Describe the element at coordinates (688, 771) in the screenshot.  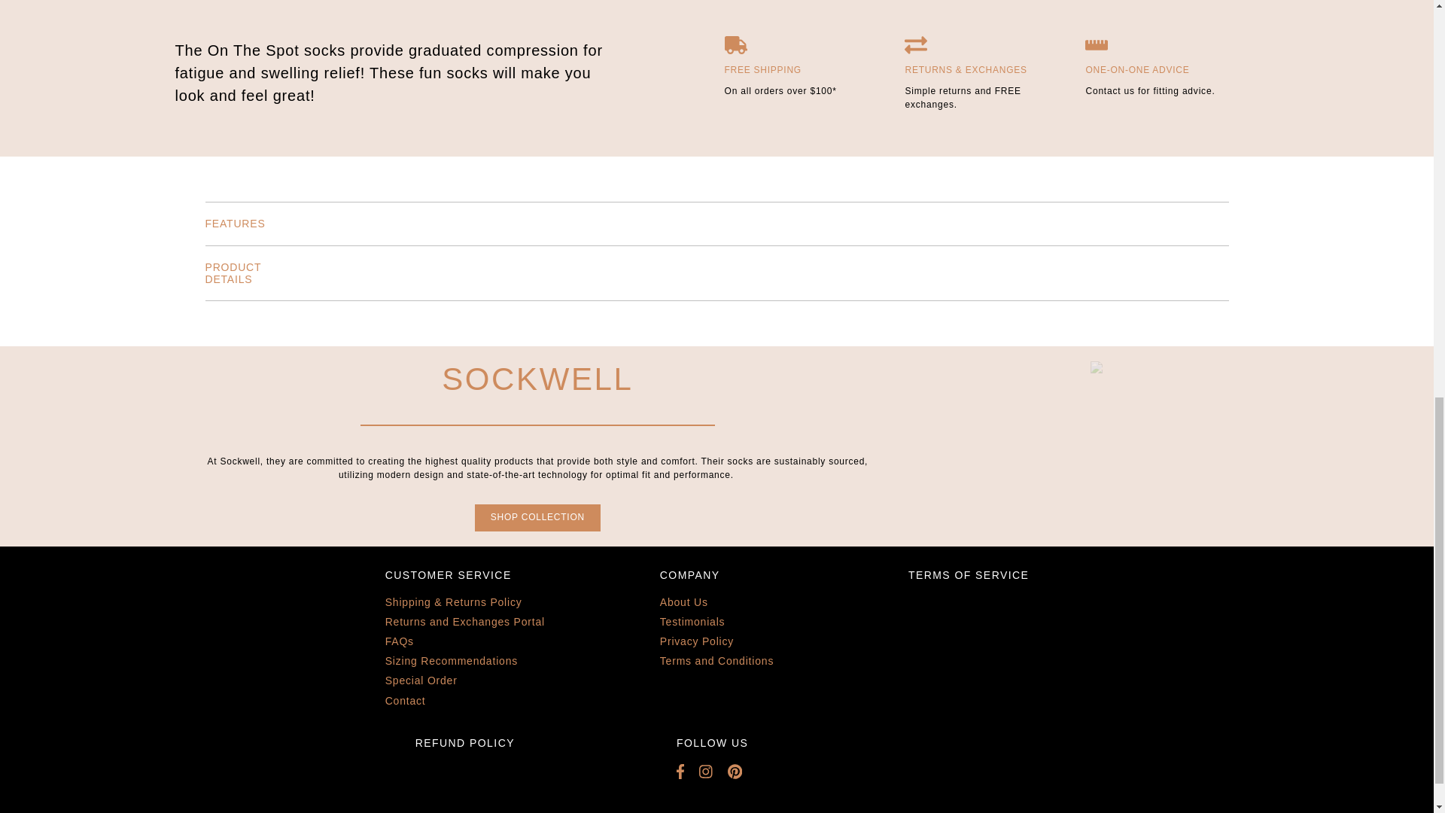
I see `Sole City Shoes on Facebook` at that location.